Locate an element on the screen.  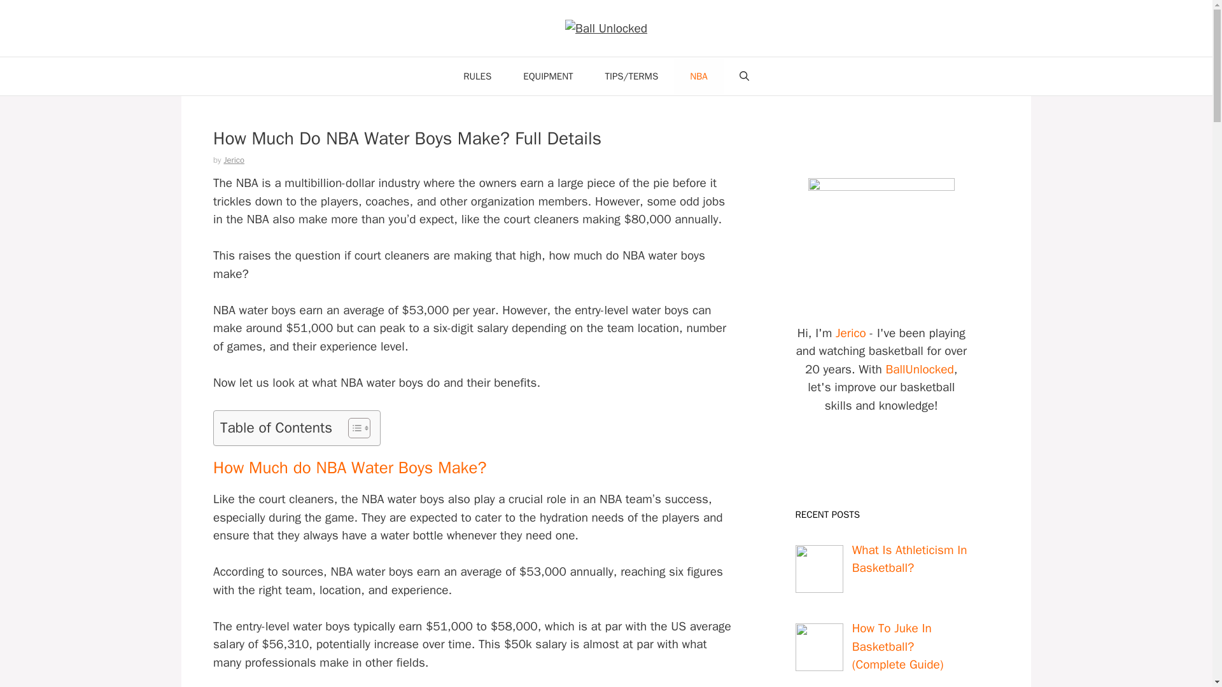
What Is Athleticism In Basketball? is located at coordinates (938, 560).